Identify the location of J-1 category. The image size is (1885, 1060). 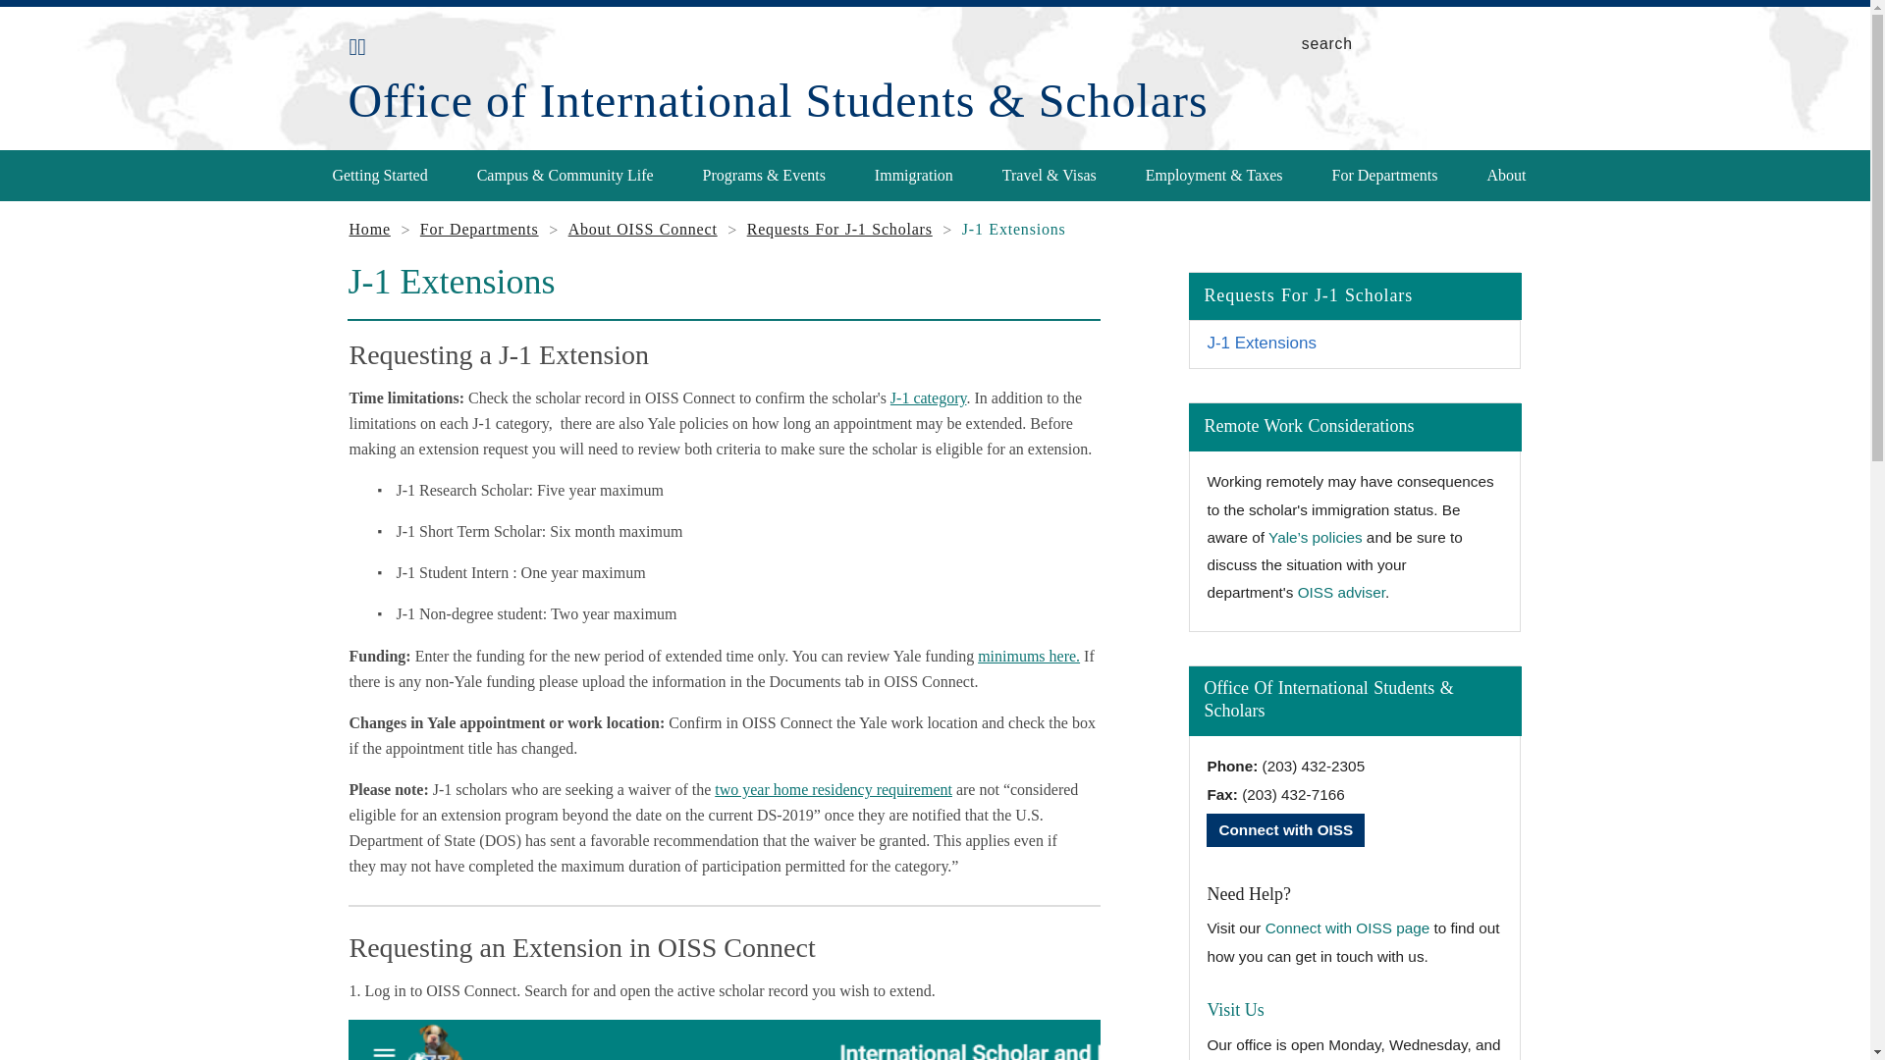
(928, 397).